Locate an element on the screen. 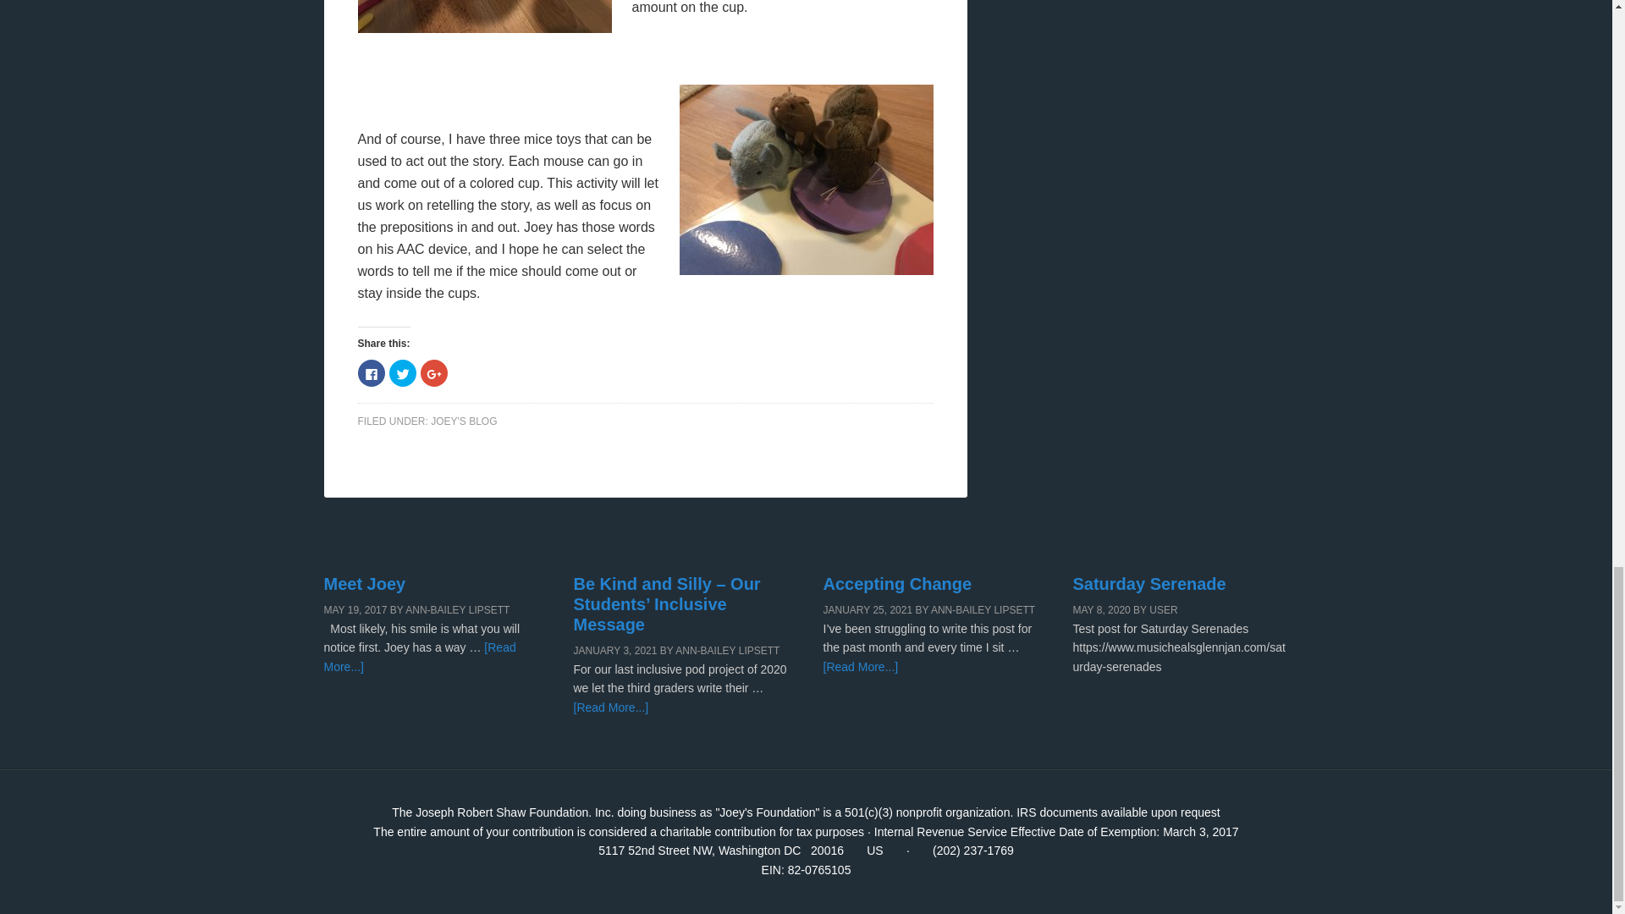 The height and width of the screenshot is (914, 1625). ANN-BAILEY LIPSETT is located at coordinates (728, 651).